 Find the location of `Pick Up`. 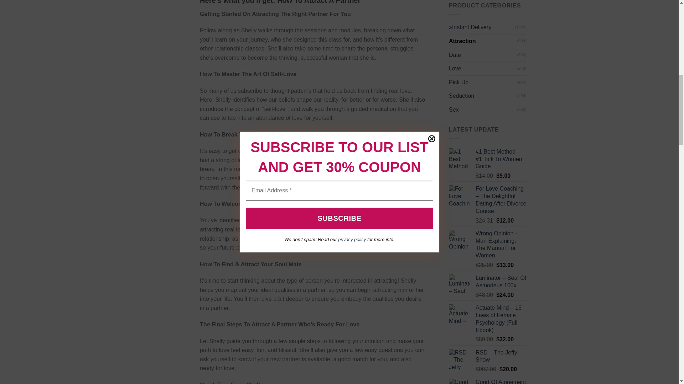

Pick Up is located at coordinates (483, 82).